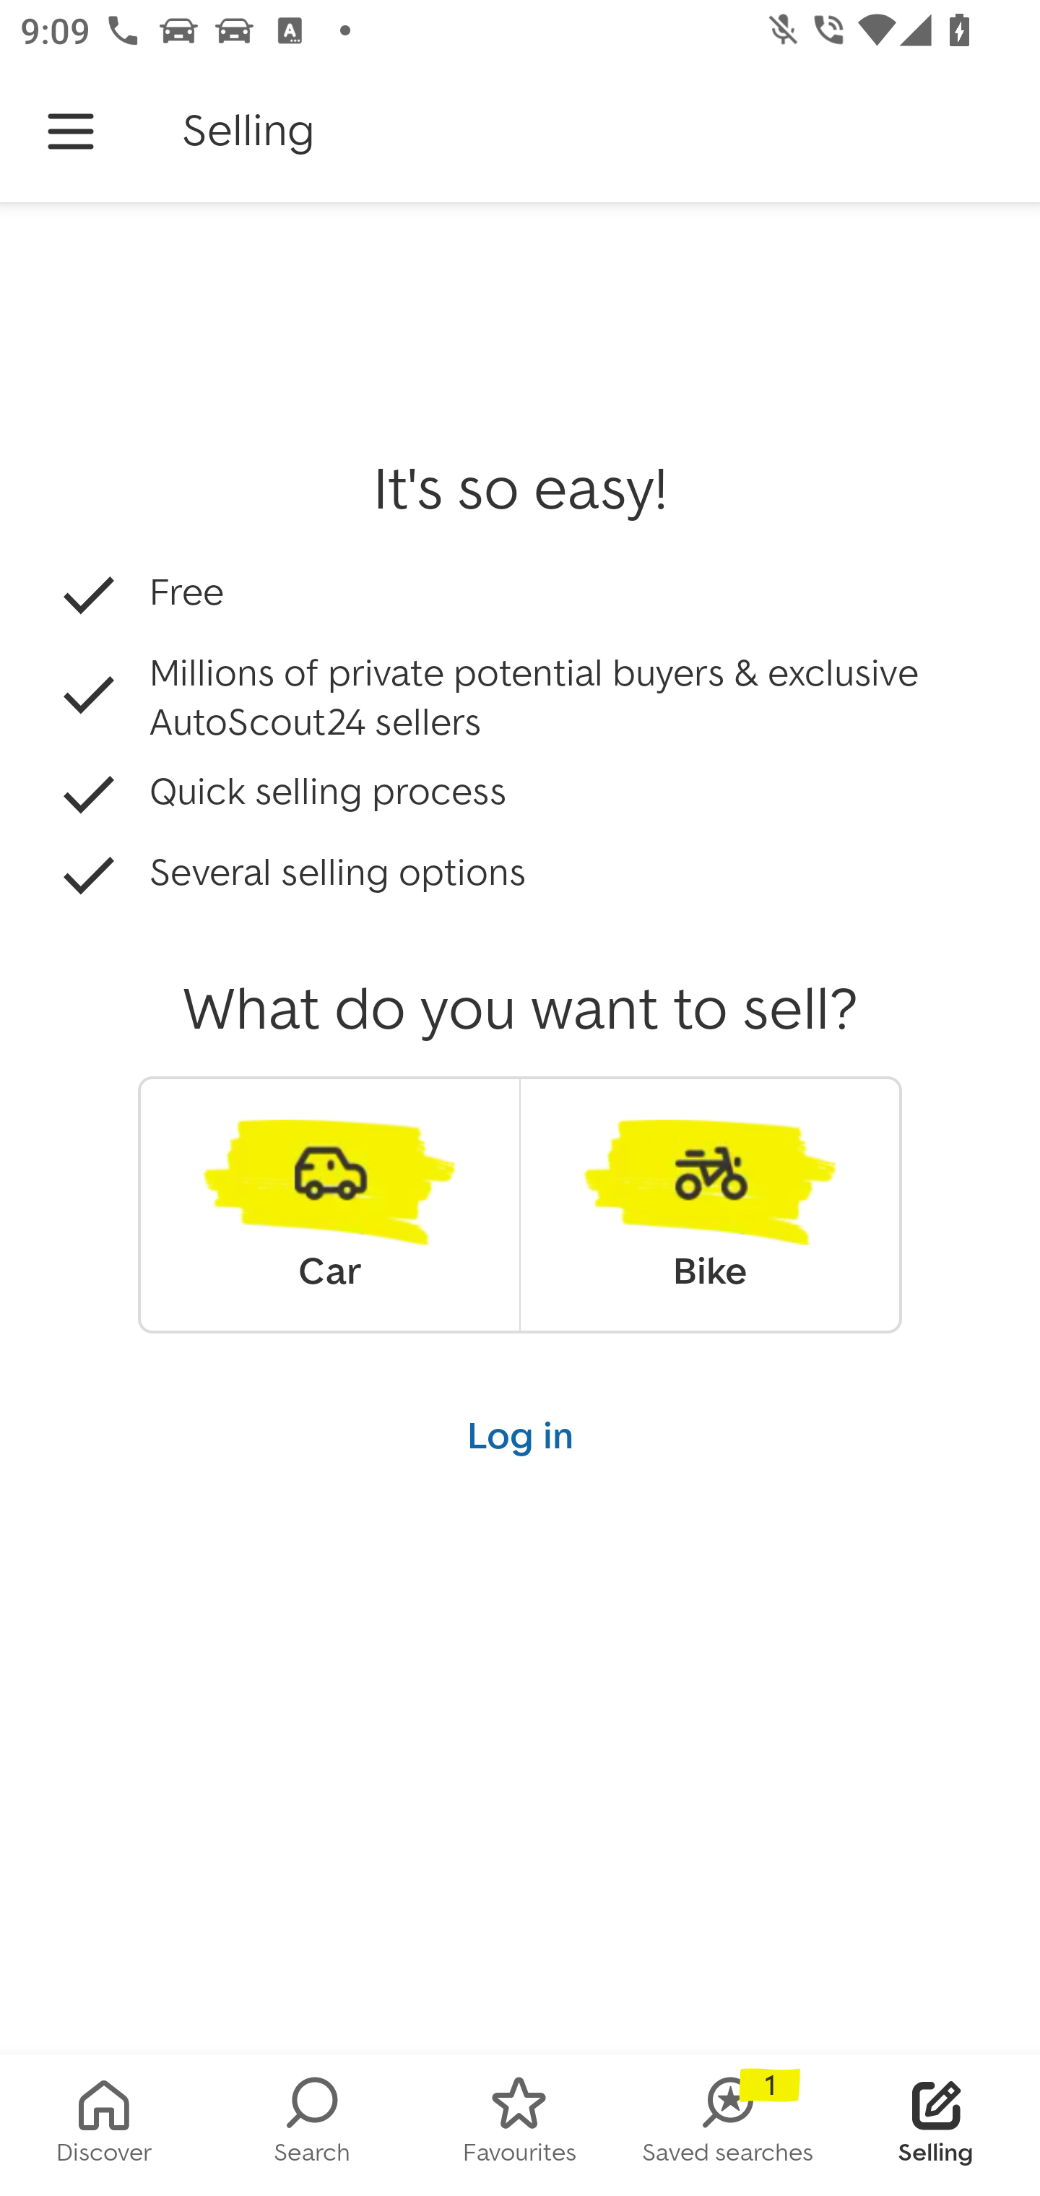  I want to click on Bike, so click(710, 1204).